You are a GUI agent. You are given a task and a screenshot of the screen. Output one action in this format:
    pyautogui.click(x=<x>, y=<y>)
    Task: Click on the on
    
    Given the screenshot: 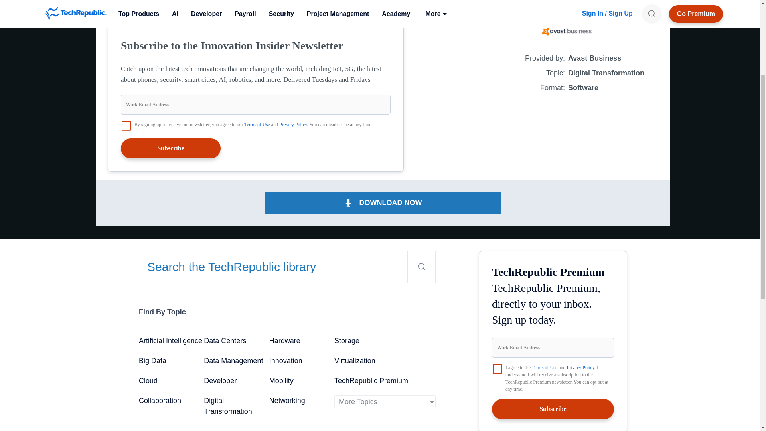 What is the action you would take?
    pyautogui.click(x=126, y=126)
    